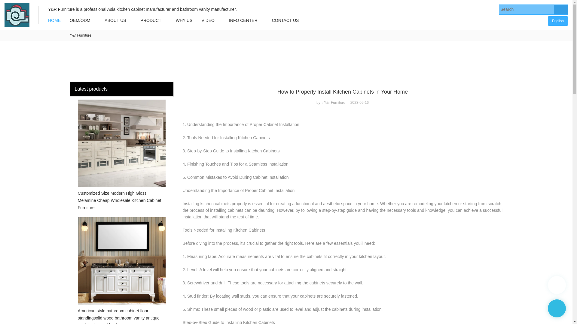 Image resolution: width=577 pixels, height=324 pixels. Describe the element at coordinates (243, 20) in the screenshot. I see `INFO CENTER` at that location.